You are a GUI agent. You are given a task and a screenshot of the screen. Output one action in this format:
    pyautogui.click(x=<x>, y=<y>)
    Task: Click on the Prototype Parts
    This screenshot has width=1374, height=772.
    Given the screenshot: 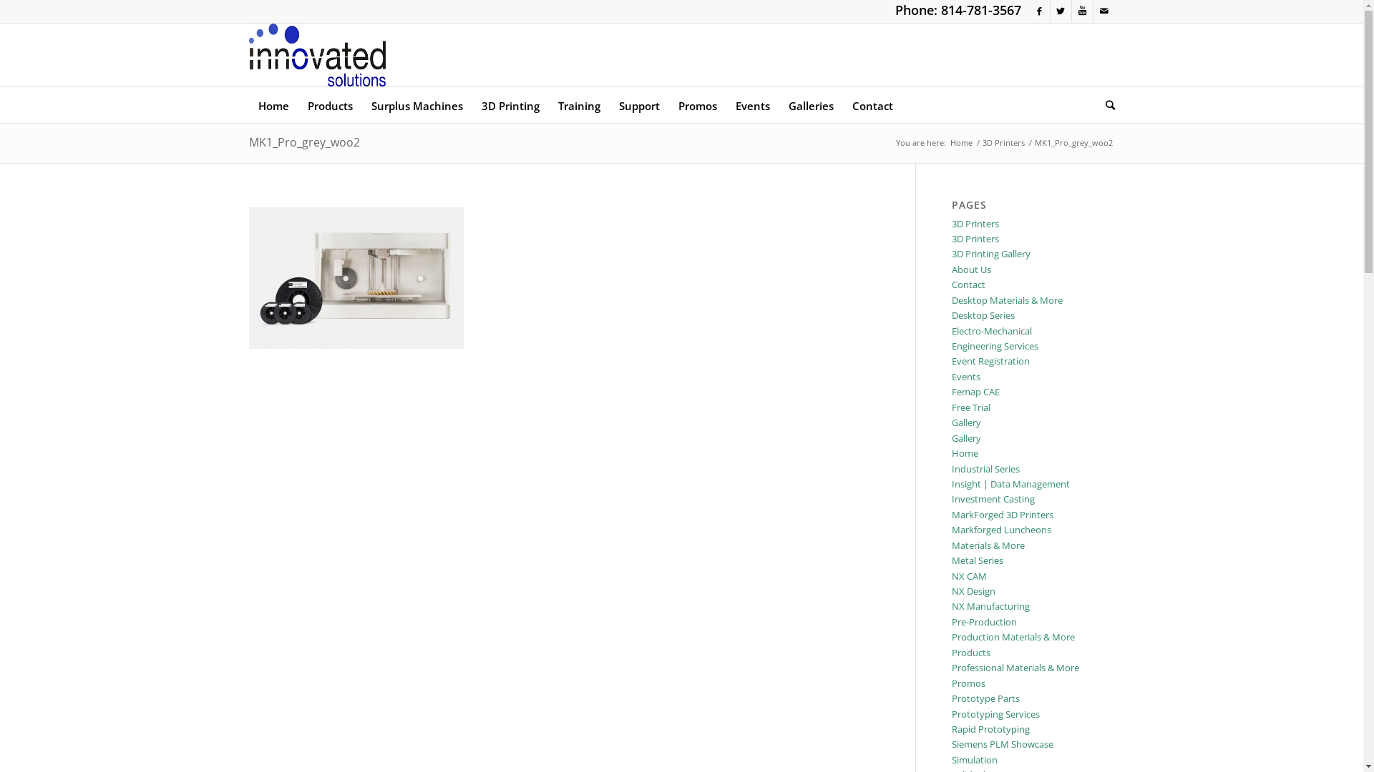 What is the action you would take?
    pyautogui.click(x=986, y=698)
    